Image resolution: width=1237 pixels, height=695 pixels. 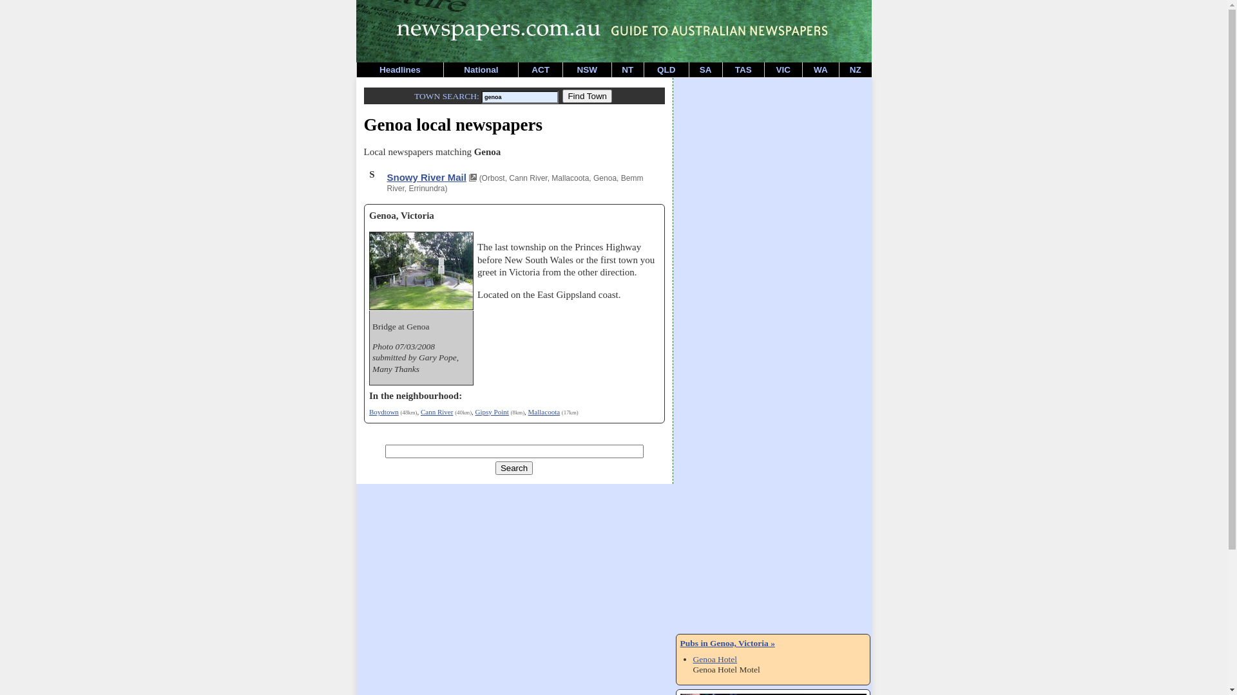 What do you see at coordinates (821, 69) in the screenshot?
I see `WA` at bounding box center [821, 69].